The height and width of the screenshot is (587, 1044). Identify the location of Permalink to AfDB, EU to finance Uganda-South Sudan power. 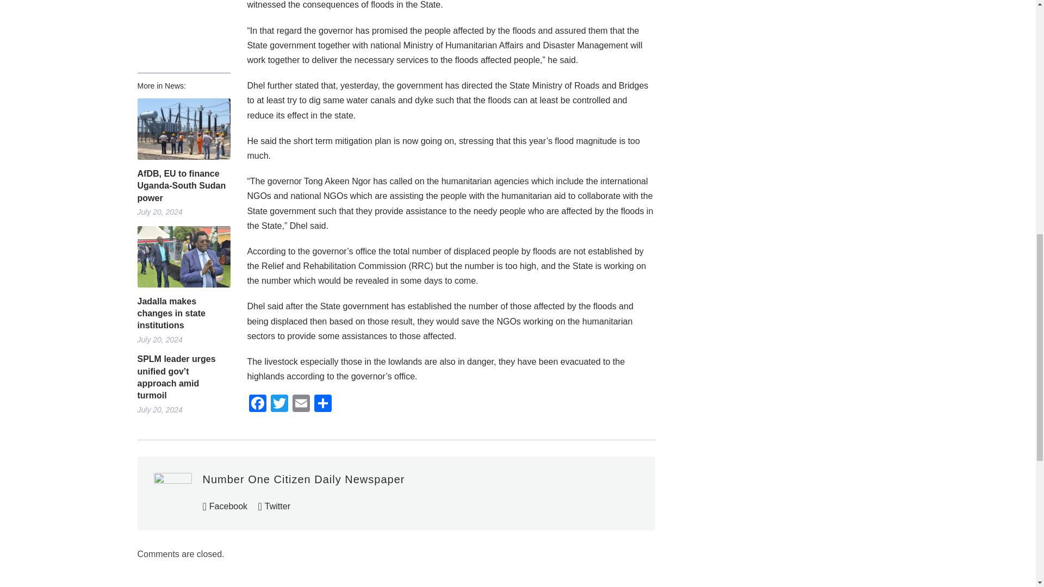
(183, 186).